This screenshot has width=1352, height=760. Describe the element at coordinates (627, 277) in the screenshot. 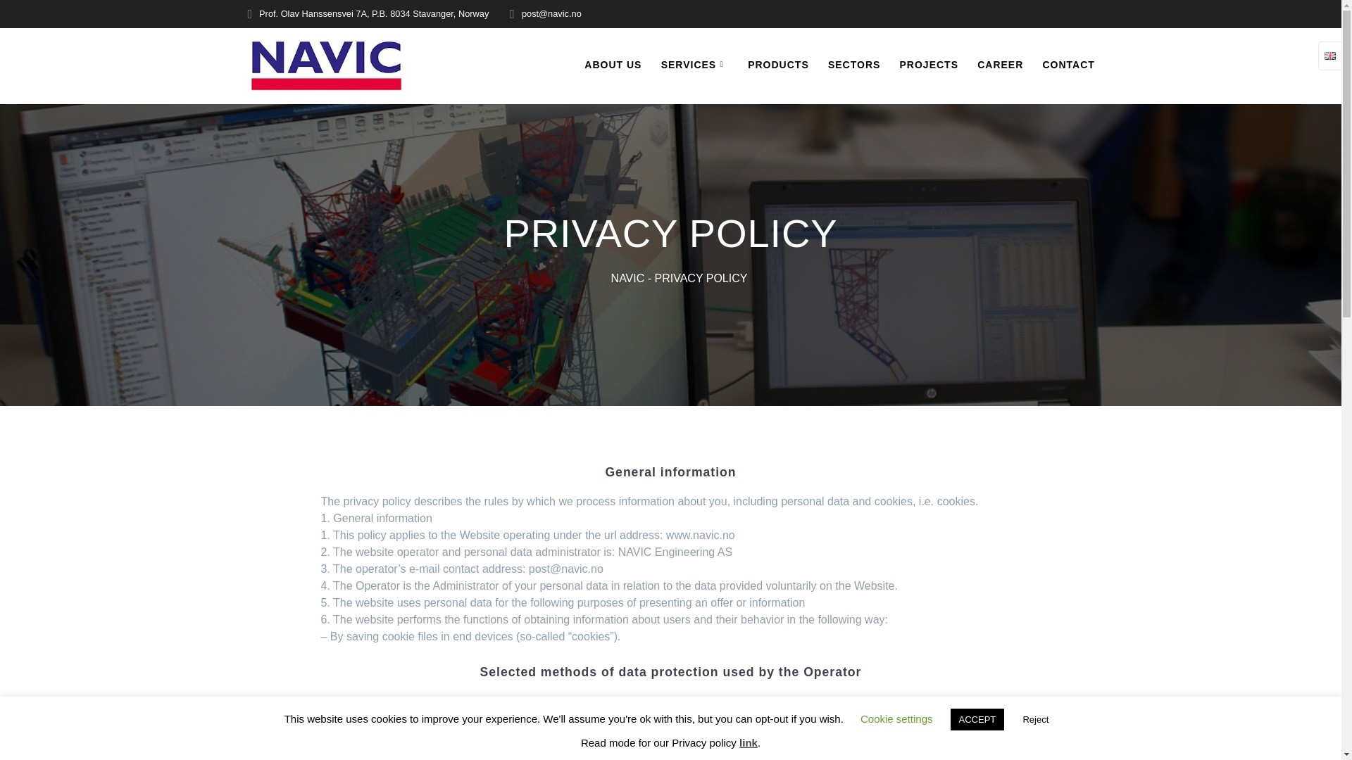

I see `NAVIC` at that location.